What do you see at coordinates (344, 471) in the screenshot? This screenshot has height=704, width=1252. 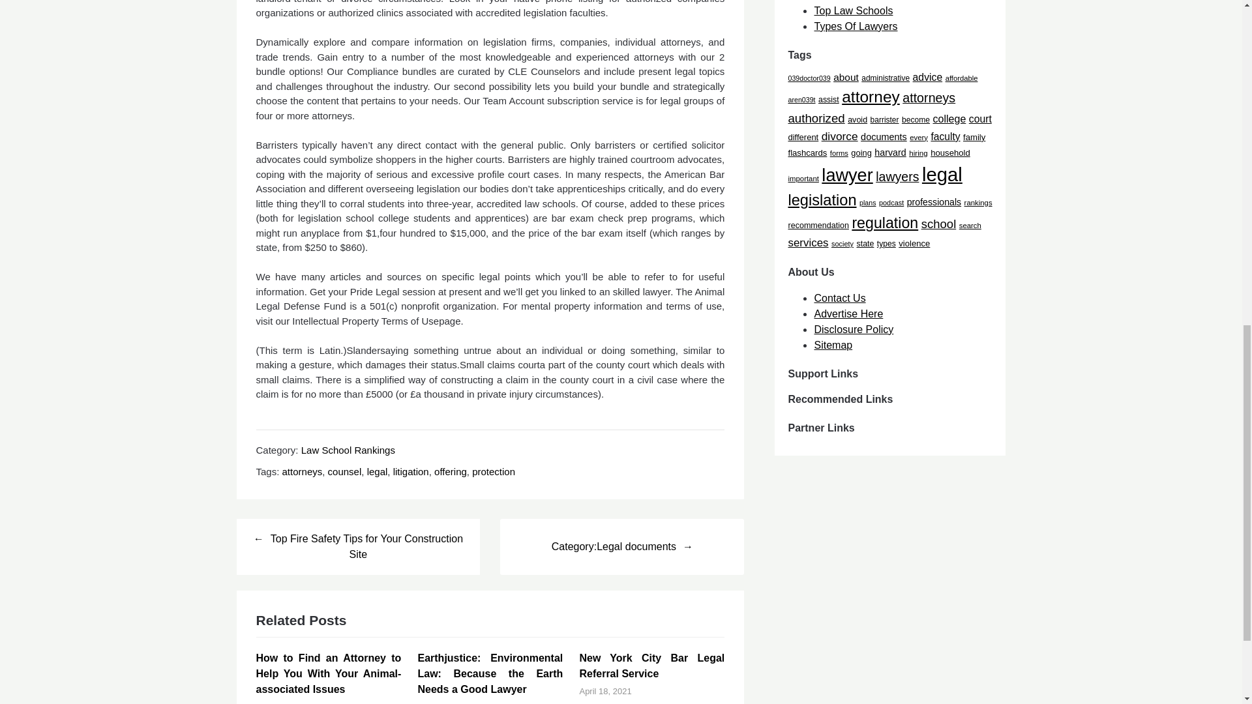 I see `counsel` at bounding box center [344, 471].